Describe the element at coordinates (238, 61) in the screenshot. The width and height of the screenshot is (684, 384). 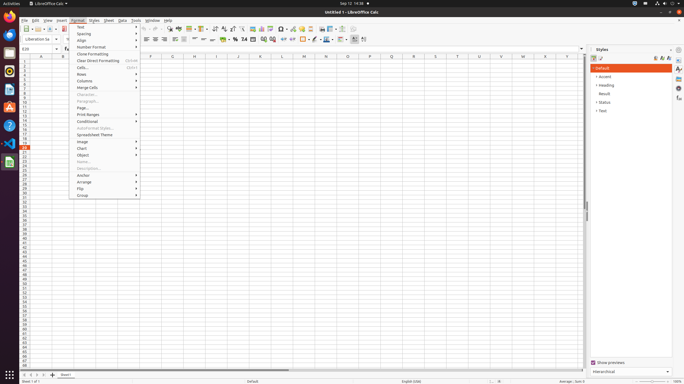
I see `J1` at that location.